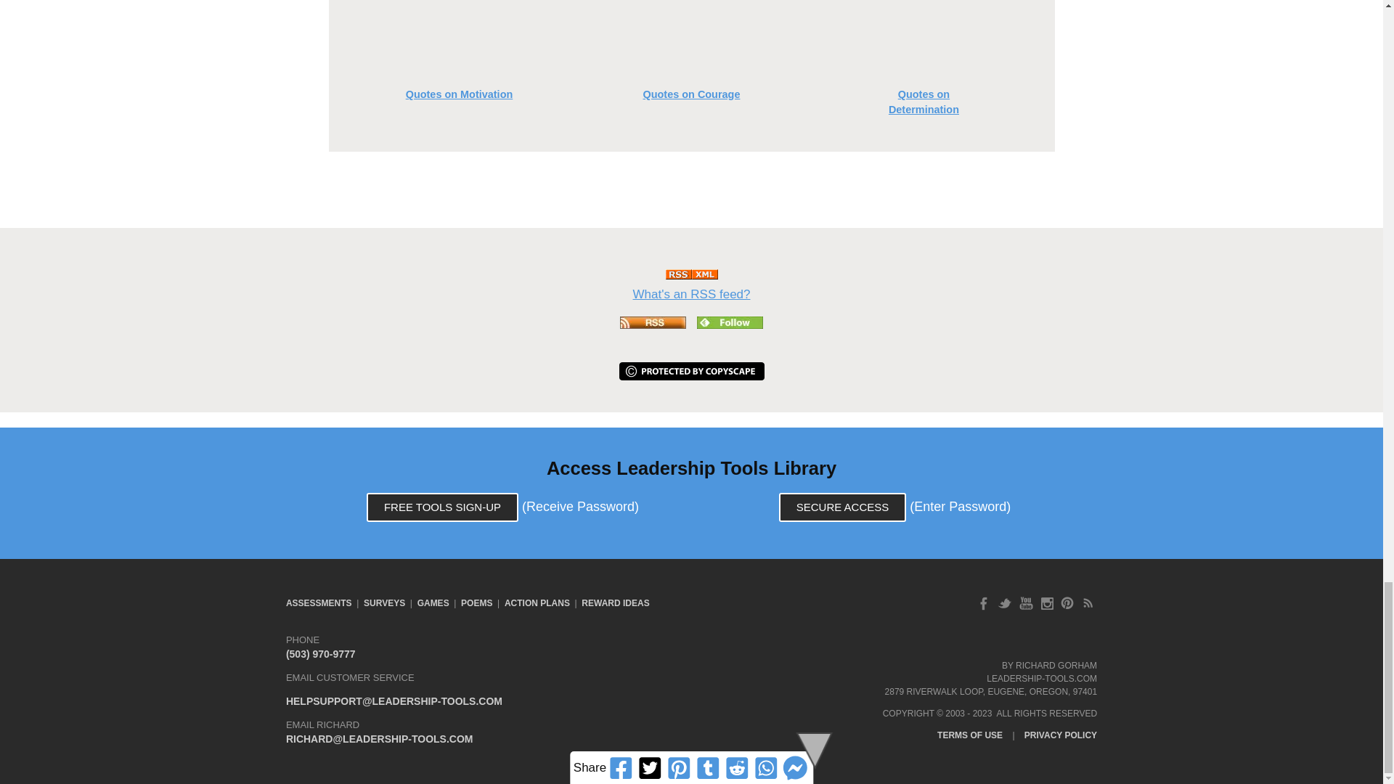 This screenshot has width=1394, height=784. What do you see at coordinates (983, 603) in the screenshot?
I see `Leadership Tools on Facebook` at bounding box center [983, 603].